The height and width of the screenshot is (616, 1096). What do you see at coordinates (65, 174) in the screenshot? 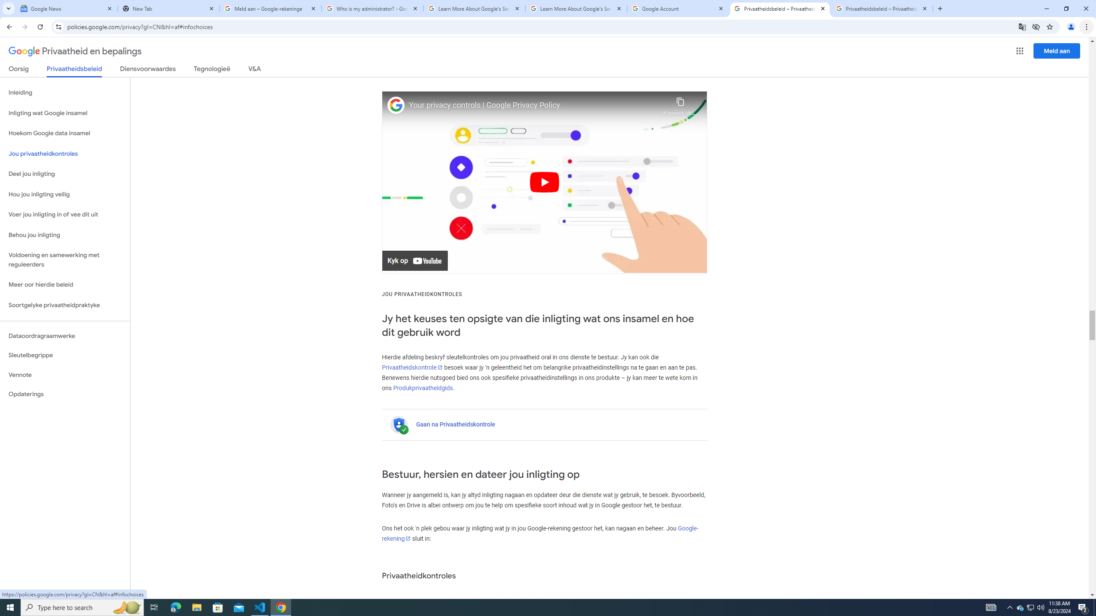
I see `Deel jou inligting` at bounding box center [65, 174].